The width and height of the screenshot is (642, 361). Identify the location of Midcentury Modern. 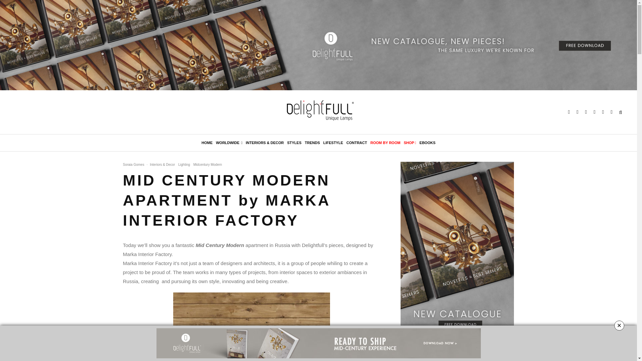
(207, 164).